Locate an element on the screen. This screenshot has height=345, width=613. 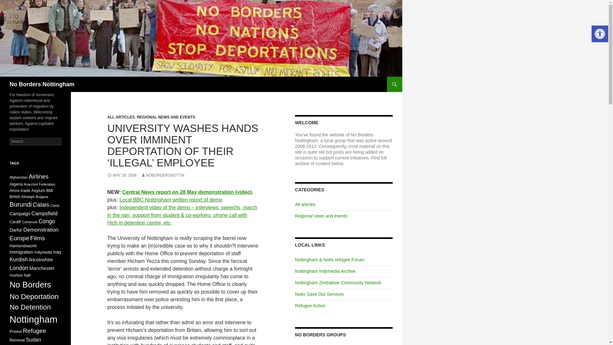
REGIONAL NEWS AND EVENTS is located at coordinates (166, 117).